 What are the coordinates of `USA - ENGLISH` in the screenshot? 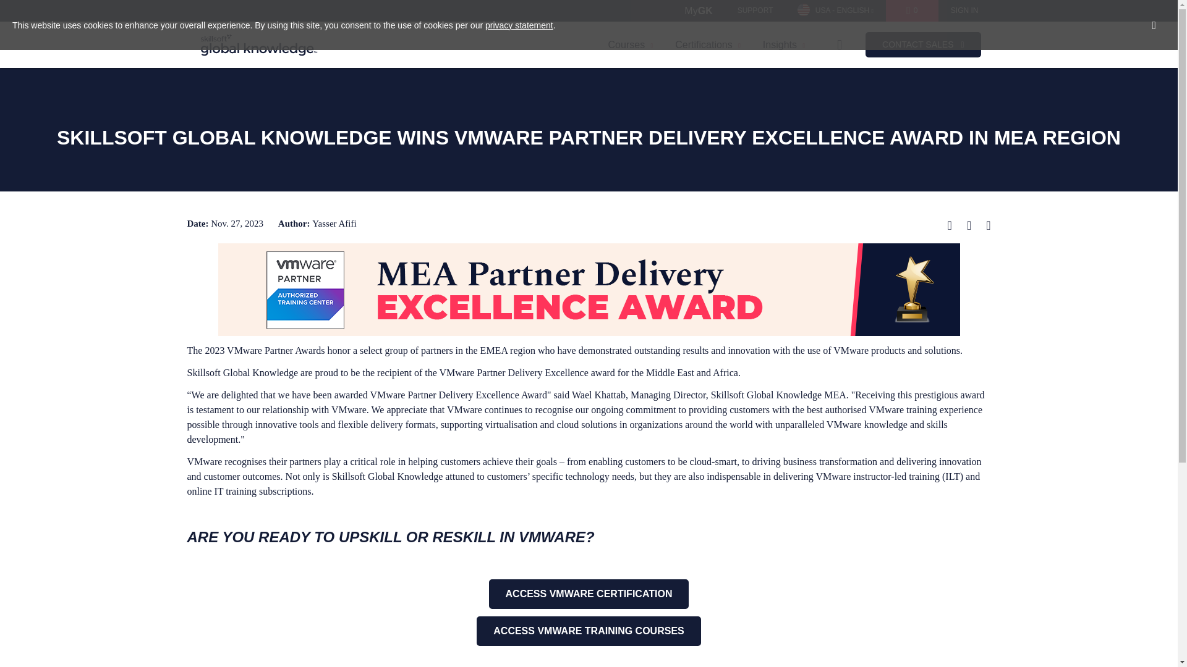 It's located at (835, 10).